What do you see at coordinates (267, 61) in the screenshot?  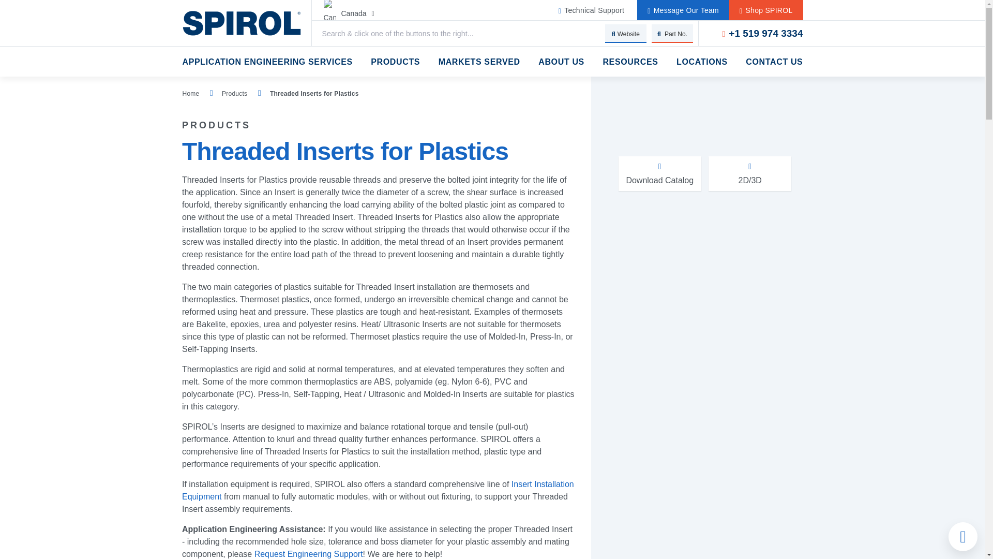 I see `APPLICATION ENGINEERING SERVICES` at bounding box center [267, 61].